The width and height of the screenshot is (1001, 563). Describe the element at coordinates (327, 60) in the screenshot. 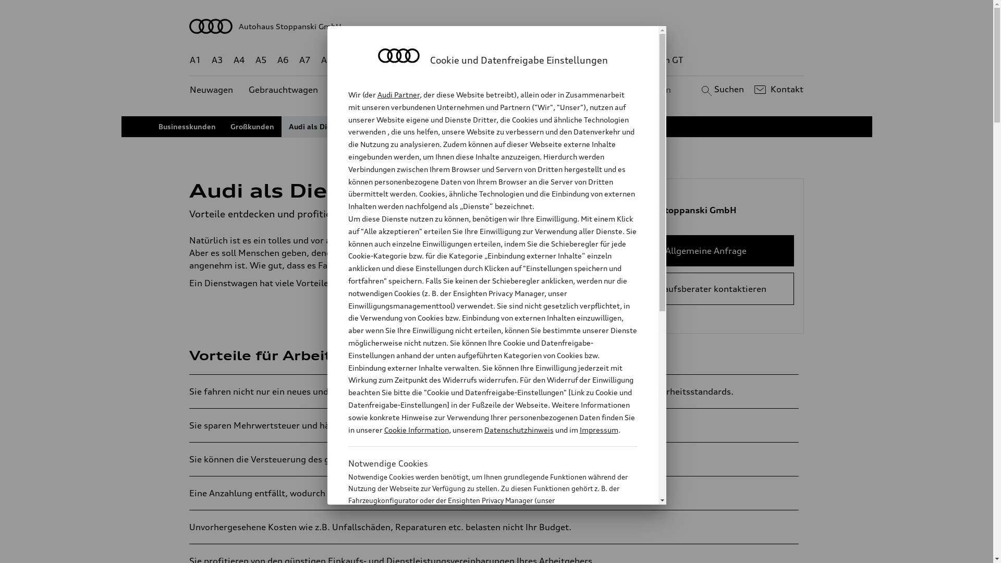

I see `A8` at that location.